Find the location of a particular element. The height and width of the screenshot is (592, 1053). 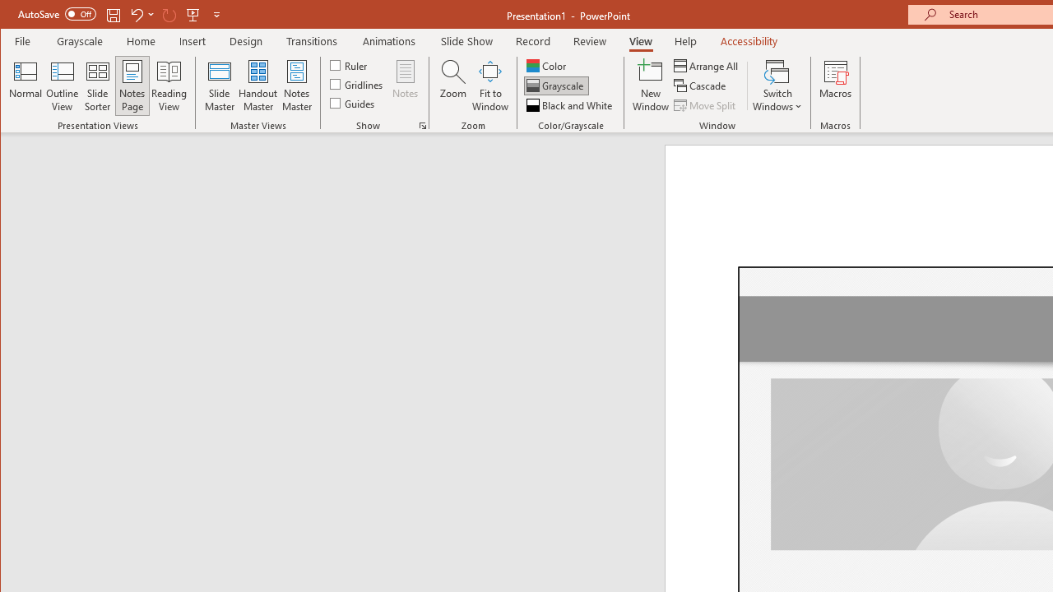

Arrange All is located at coordinates (707, 66).